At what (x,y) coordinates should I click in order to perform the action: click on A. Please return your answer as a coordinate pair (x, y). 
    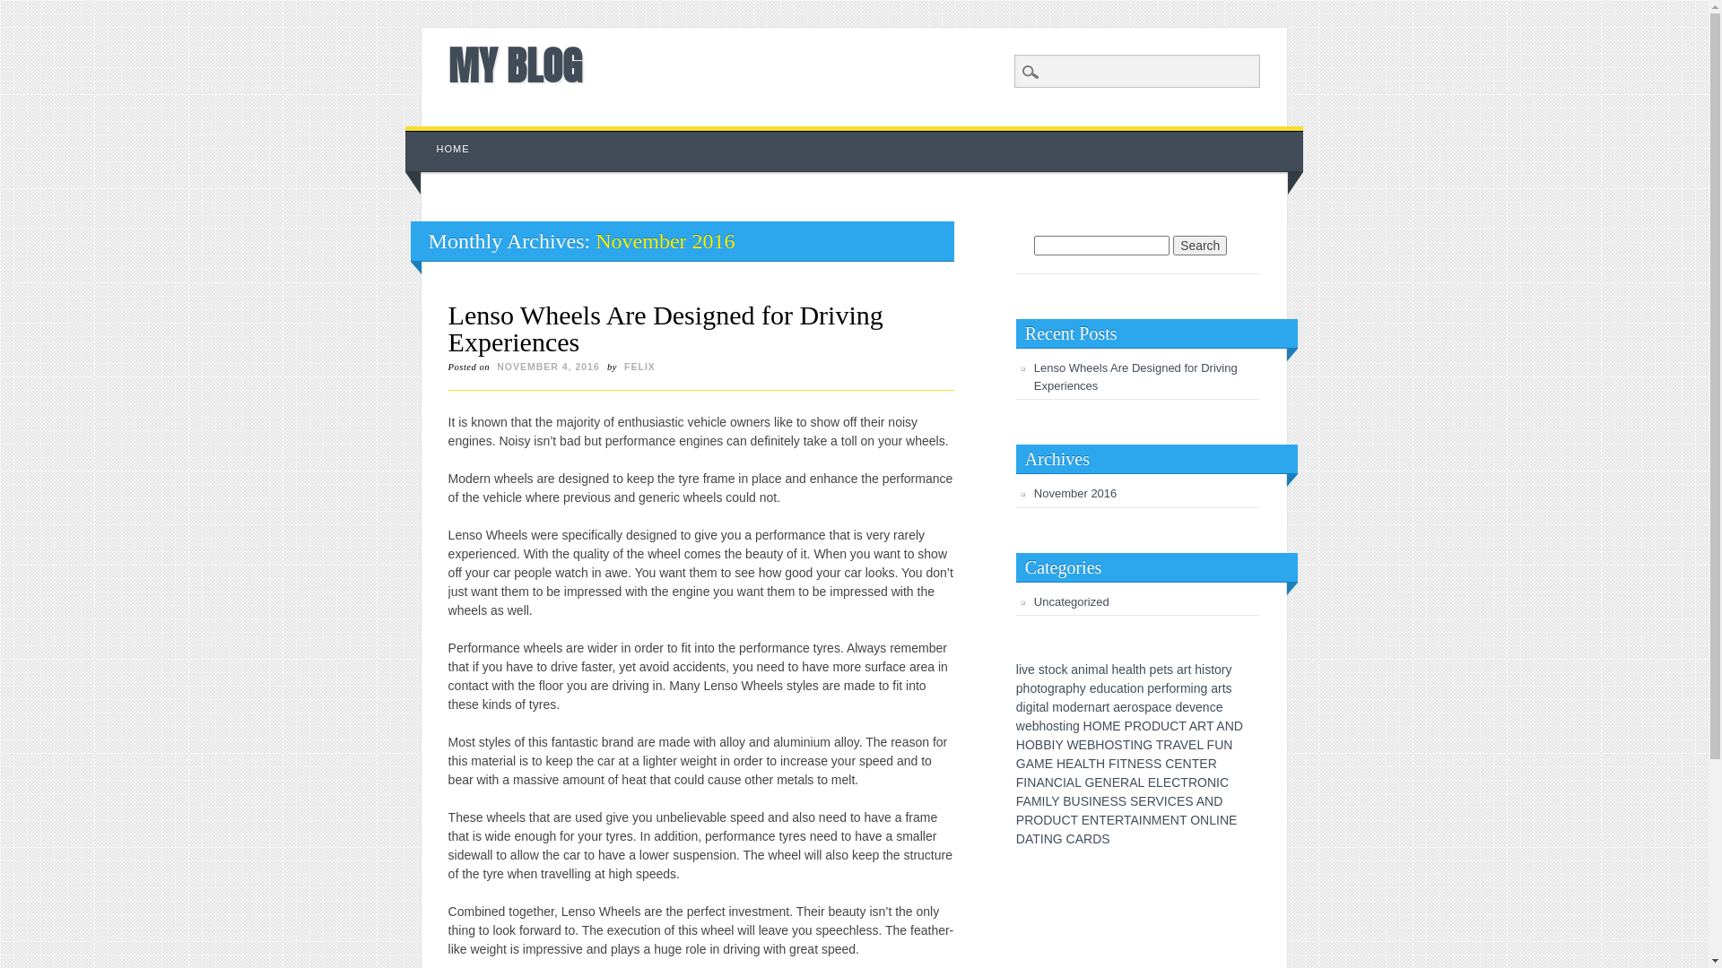
    Looking at the image, I should click on (1200, 801).